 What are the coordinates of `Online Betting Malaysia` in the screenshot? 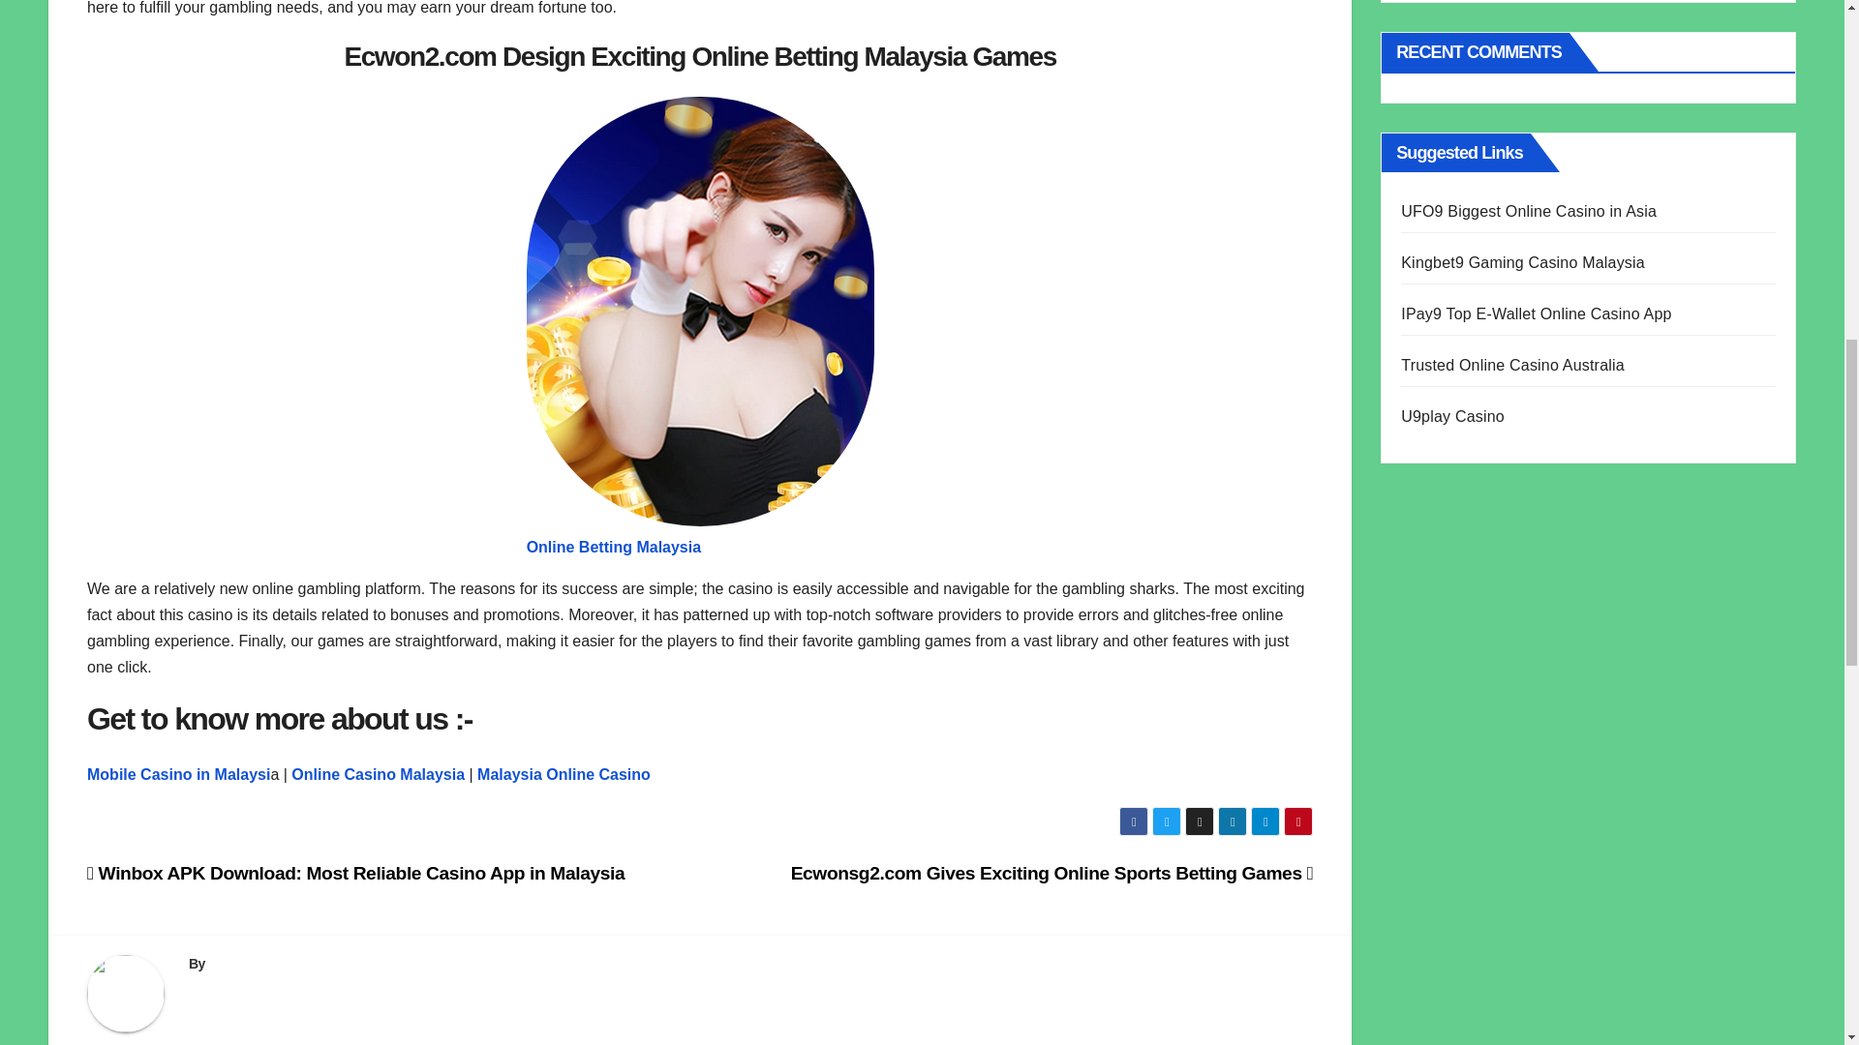 It's located at (613, 547).